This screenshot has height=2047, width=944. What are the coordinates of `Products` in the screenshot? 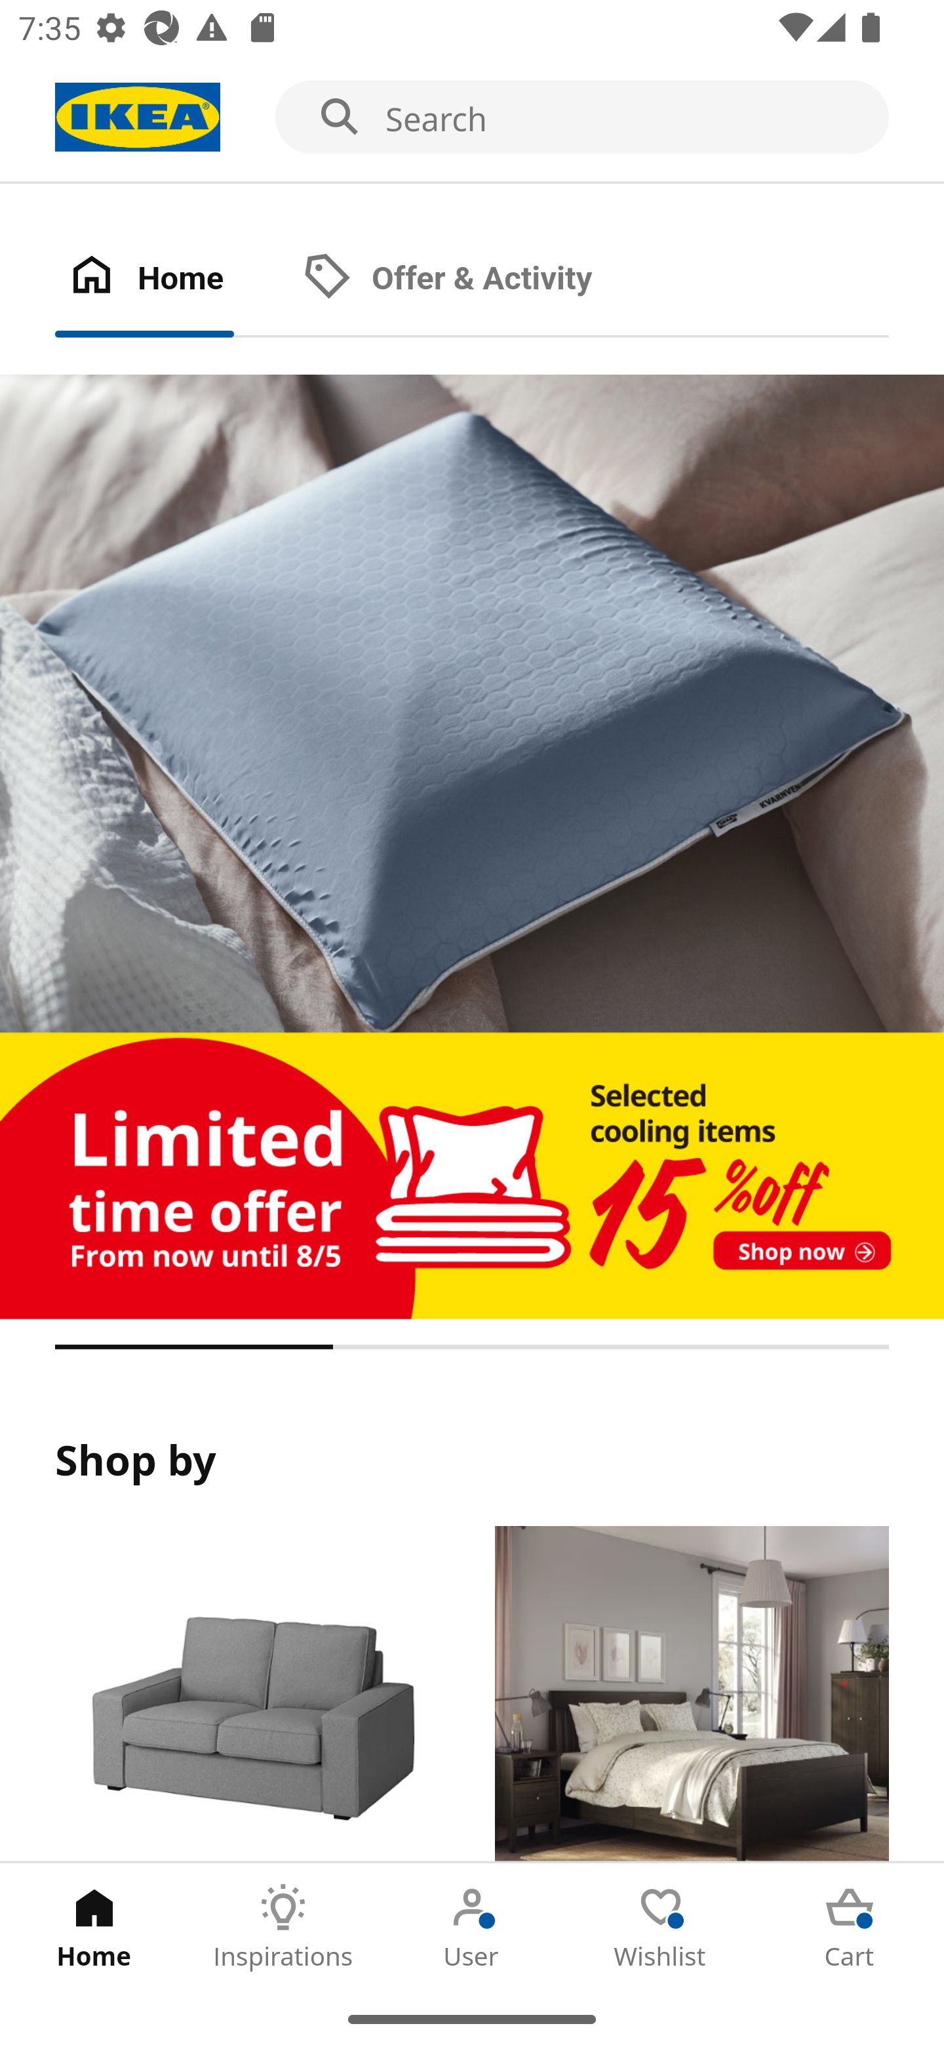 It's located at (252, 1694).